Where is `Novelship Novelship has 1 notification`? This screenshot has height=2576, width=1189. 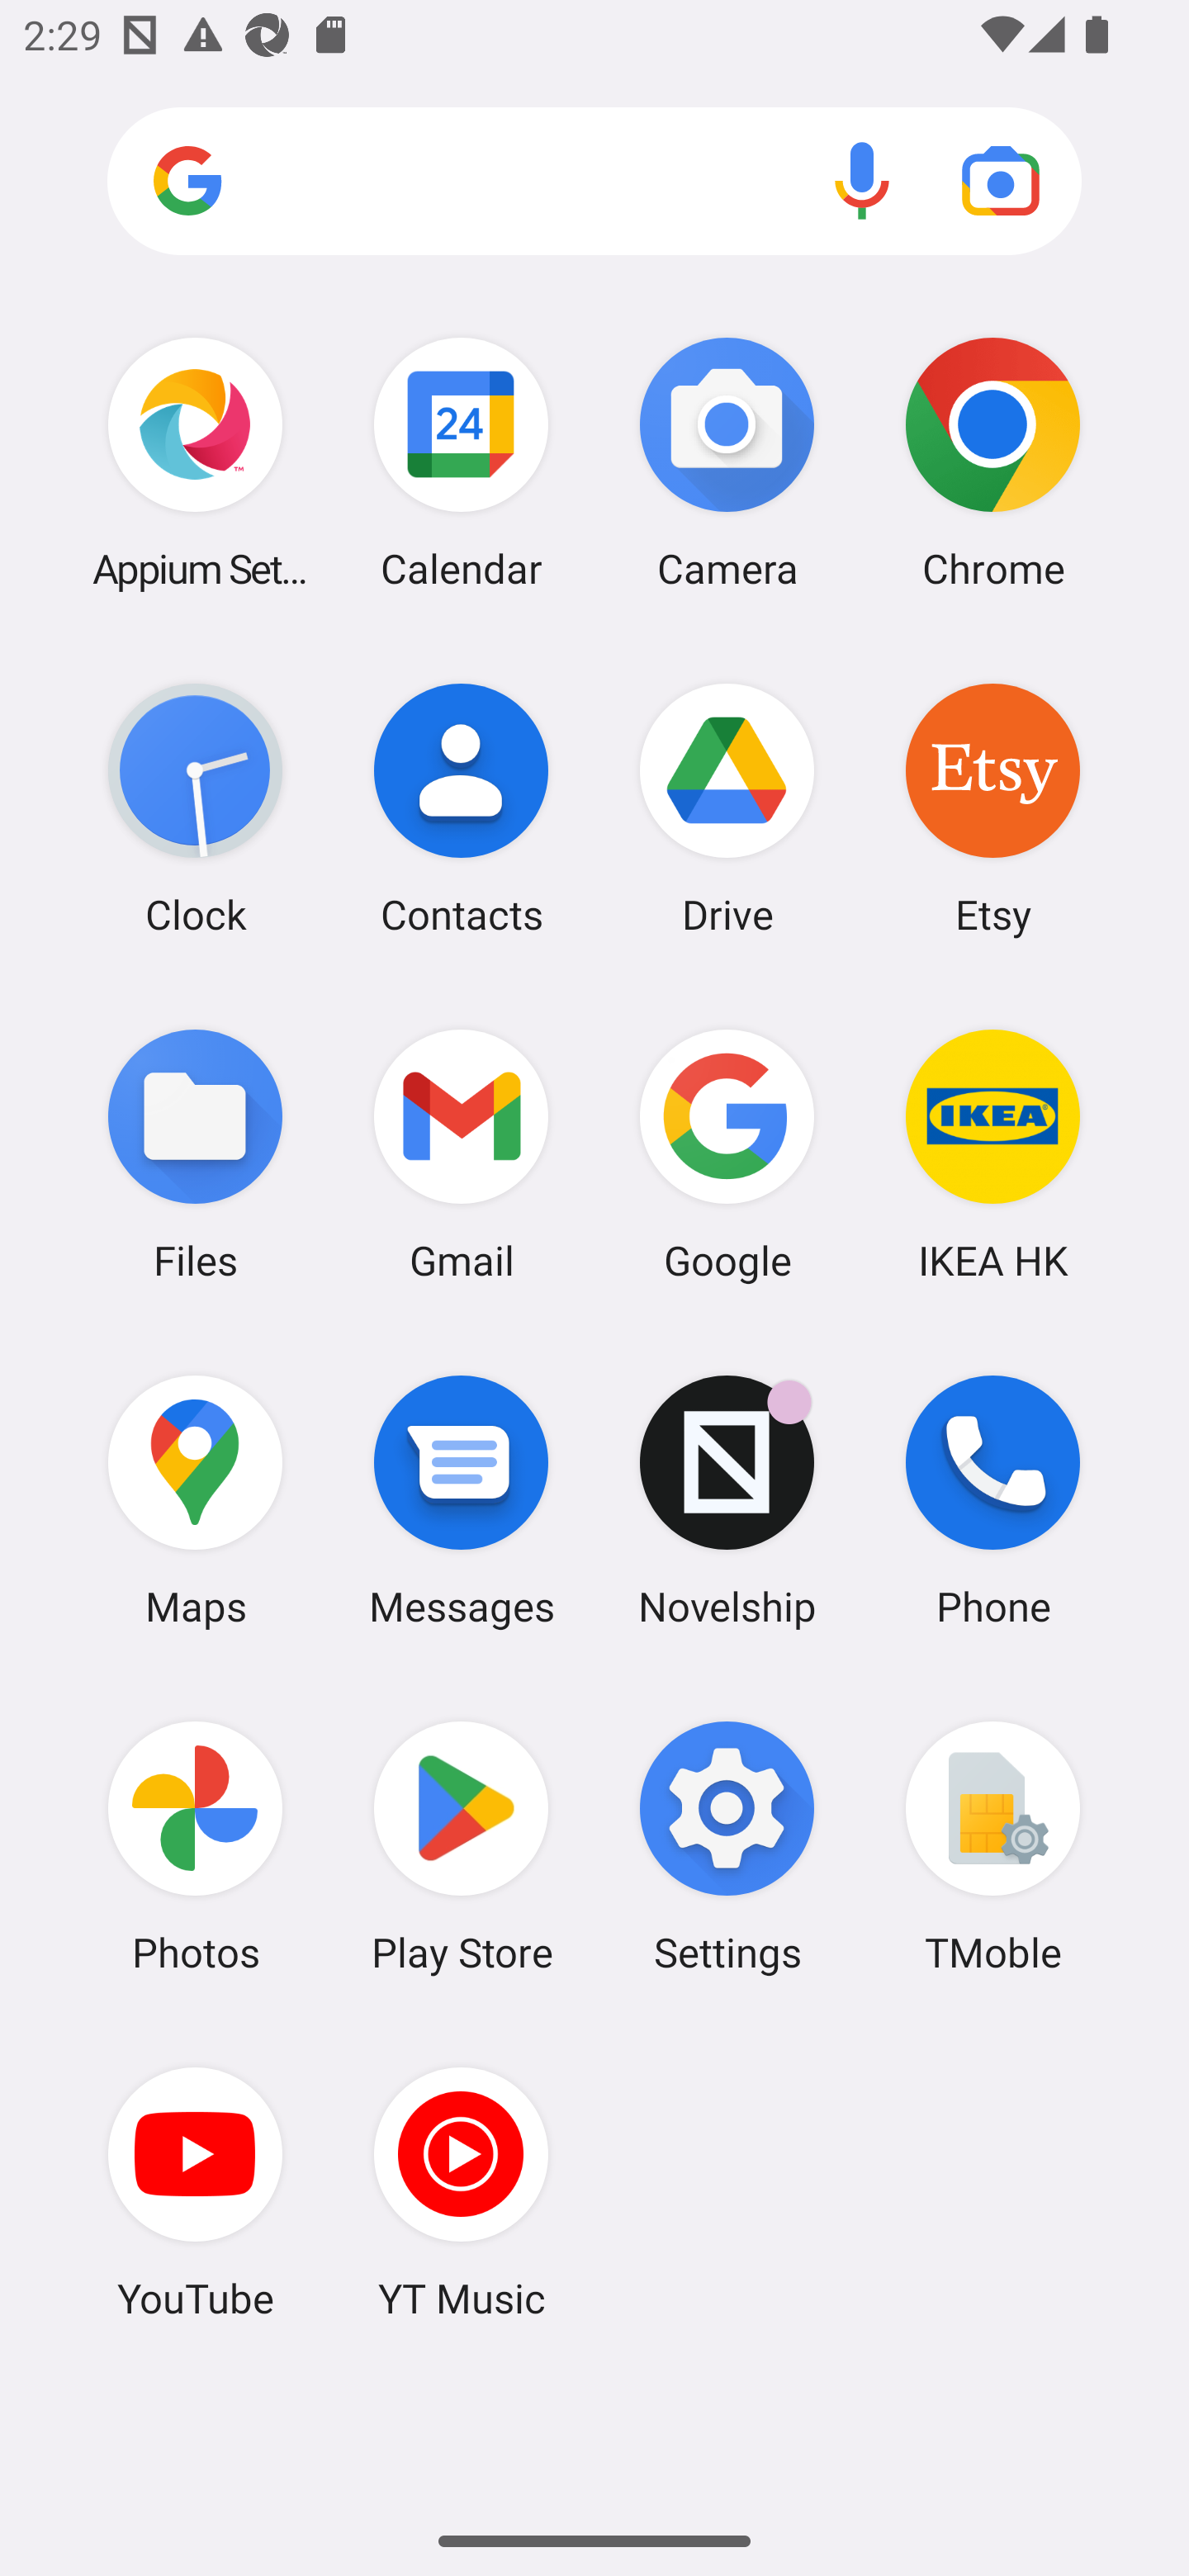
Novelship Novelship has 1 notification is located at coordinates (727, 1500).